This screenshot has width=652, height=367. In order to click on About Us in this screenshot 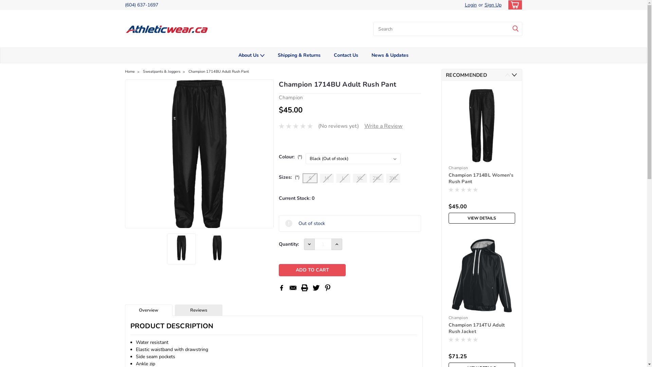, I will do `click(251, 55)`.